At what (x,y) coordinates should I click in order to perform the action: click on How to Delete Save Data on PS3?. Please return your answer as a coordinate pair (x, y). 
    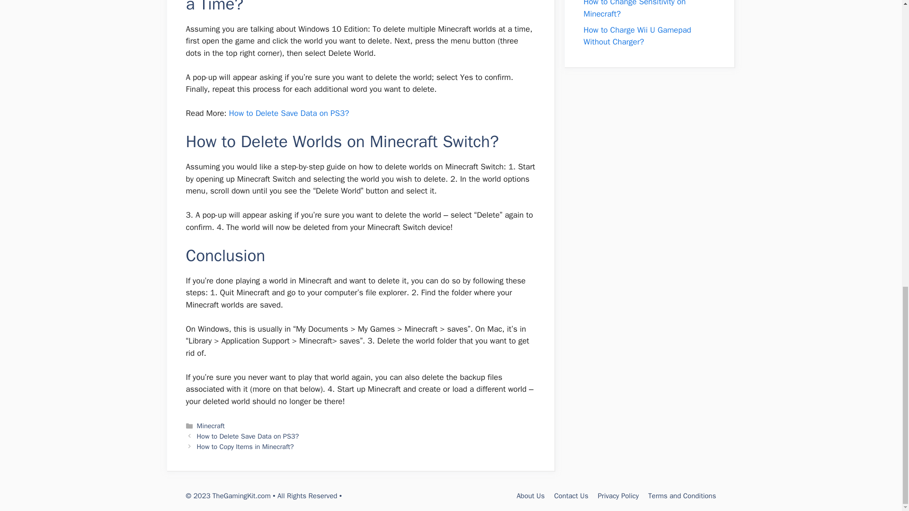
    Looking at the image, I should click on (289, 113).